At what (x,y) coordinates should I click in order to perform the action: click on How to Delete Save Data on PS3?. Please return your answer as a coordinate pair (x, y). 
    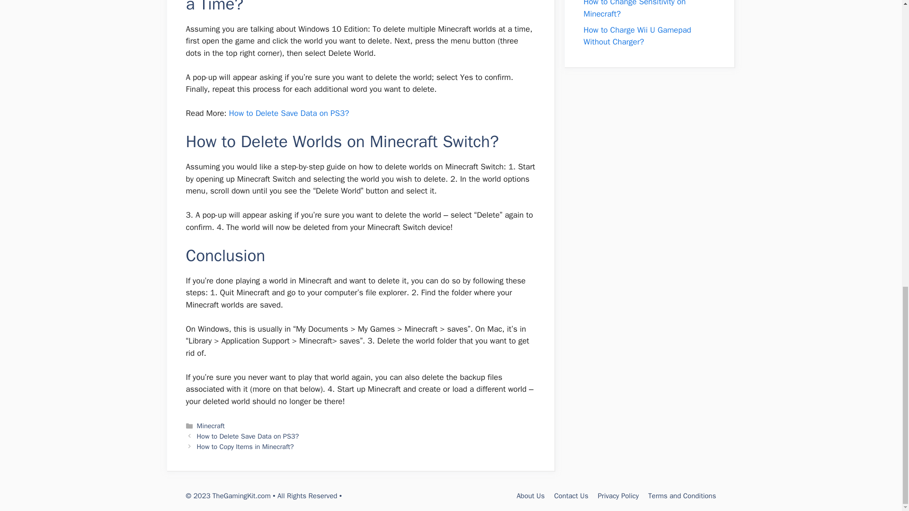
    Looking at the image, I should click on (289, 113).